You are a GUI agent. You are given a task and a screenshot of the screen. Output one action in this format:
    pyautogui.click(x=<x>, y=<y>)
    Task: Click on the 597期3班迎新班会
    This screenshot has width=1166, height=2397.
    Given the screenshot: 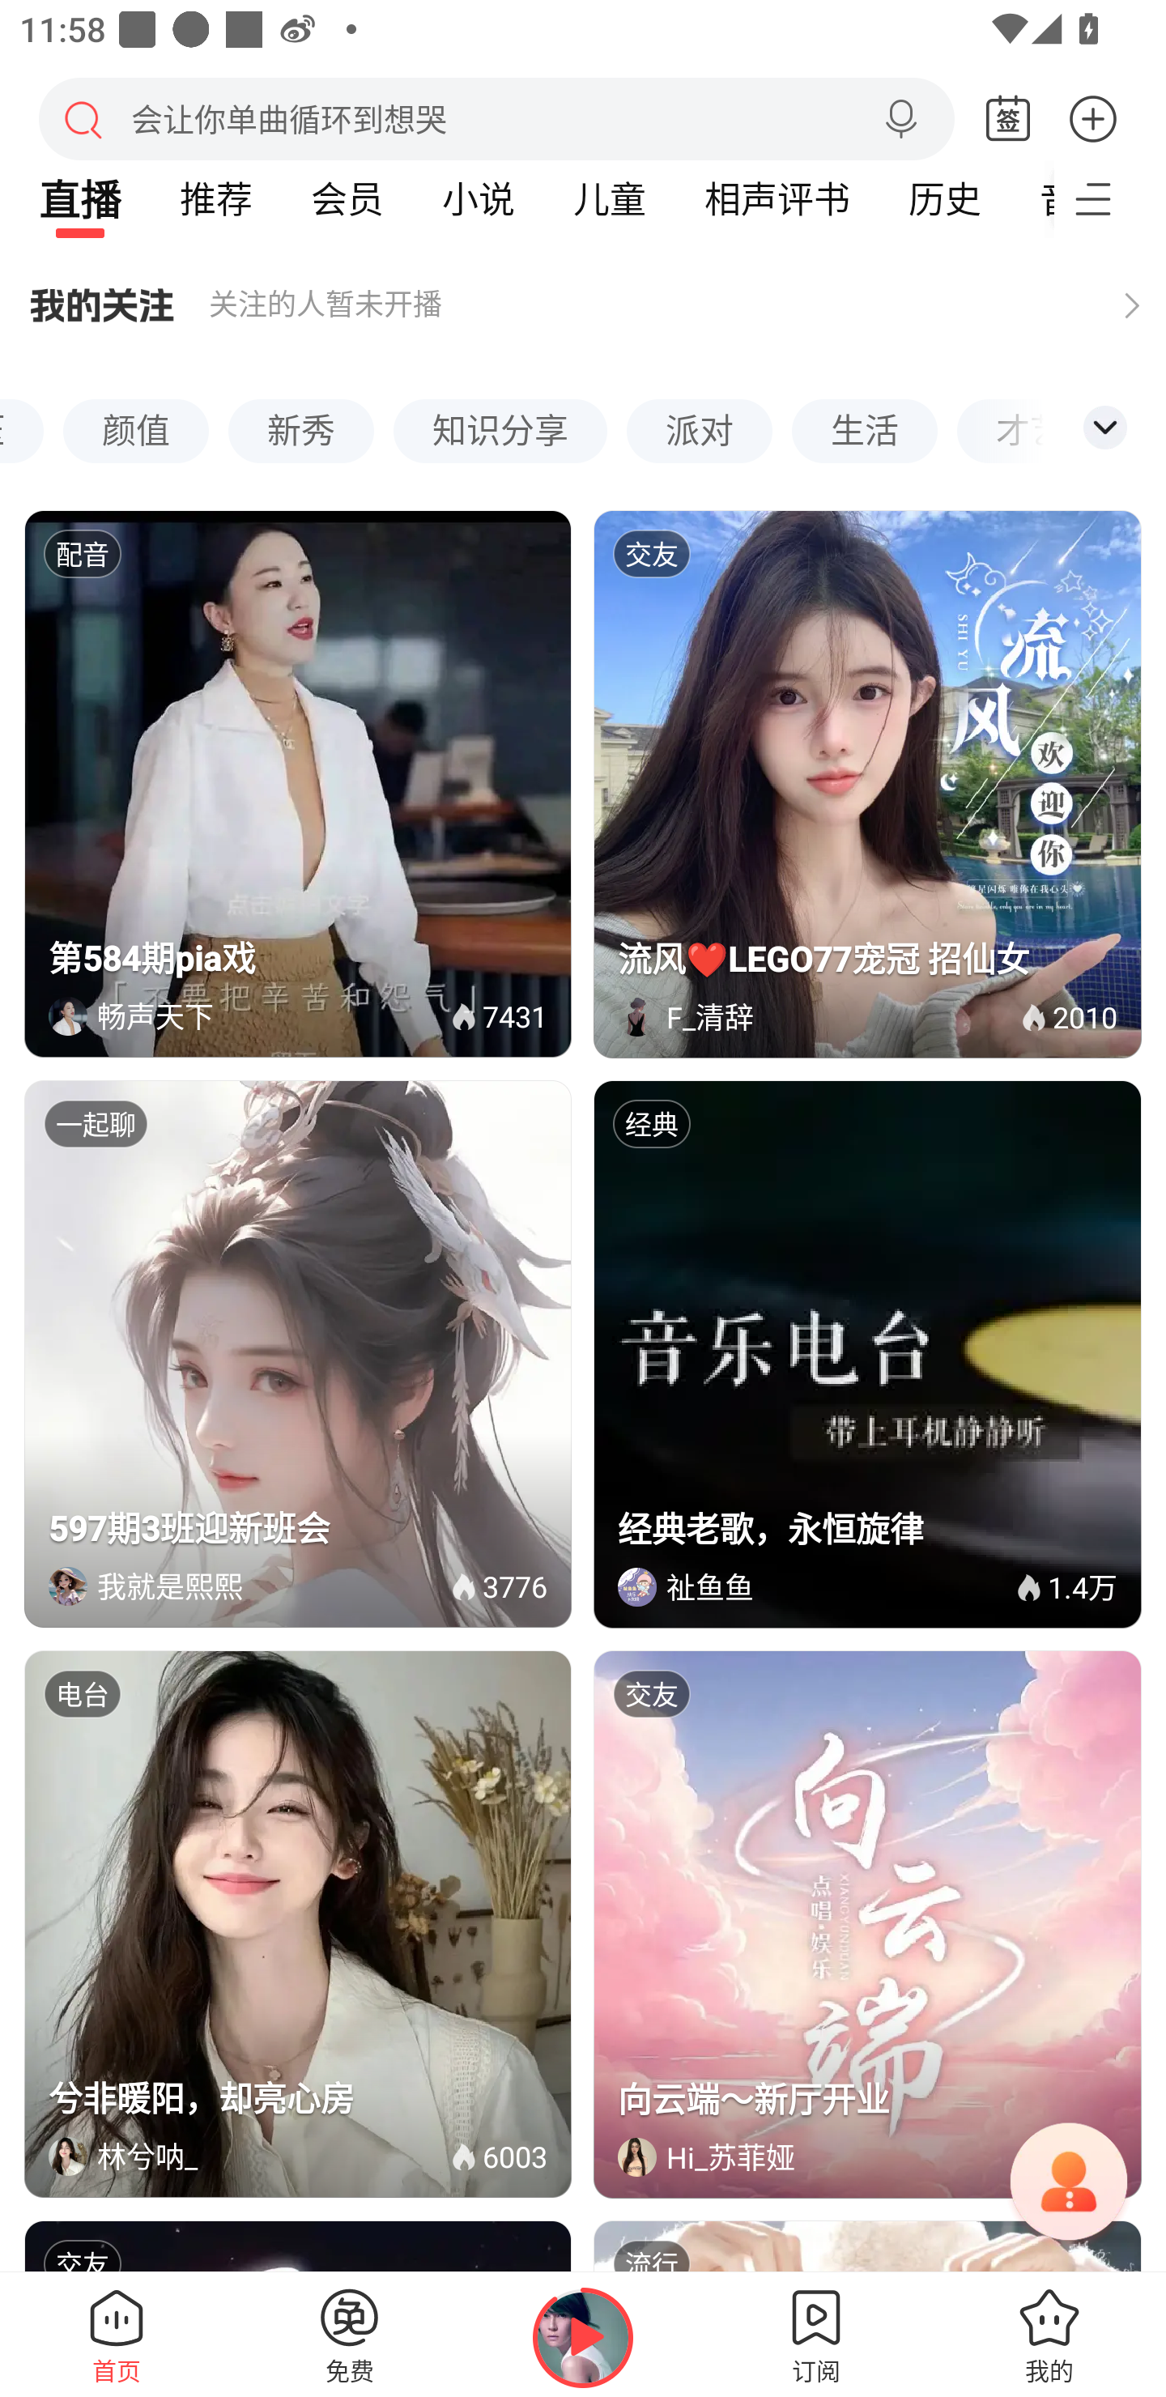 What is the action you would take?
    pyautogui.click(x=300, y=1527)
    